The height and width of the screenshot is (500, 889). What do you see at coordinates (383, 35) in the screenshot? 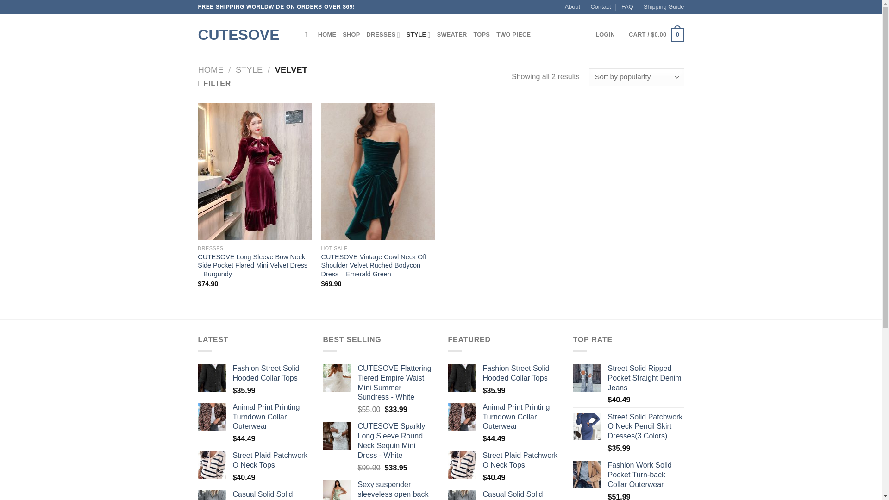
I see `DRESSES` at bounding box center [383, 35].